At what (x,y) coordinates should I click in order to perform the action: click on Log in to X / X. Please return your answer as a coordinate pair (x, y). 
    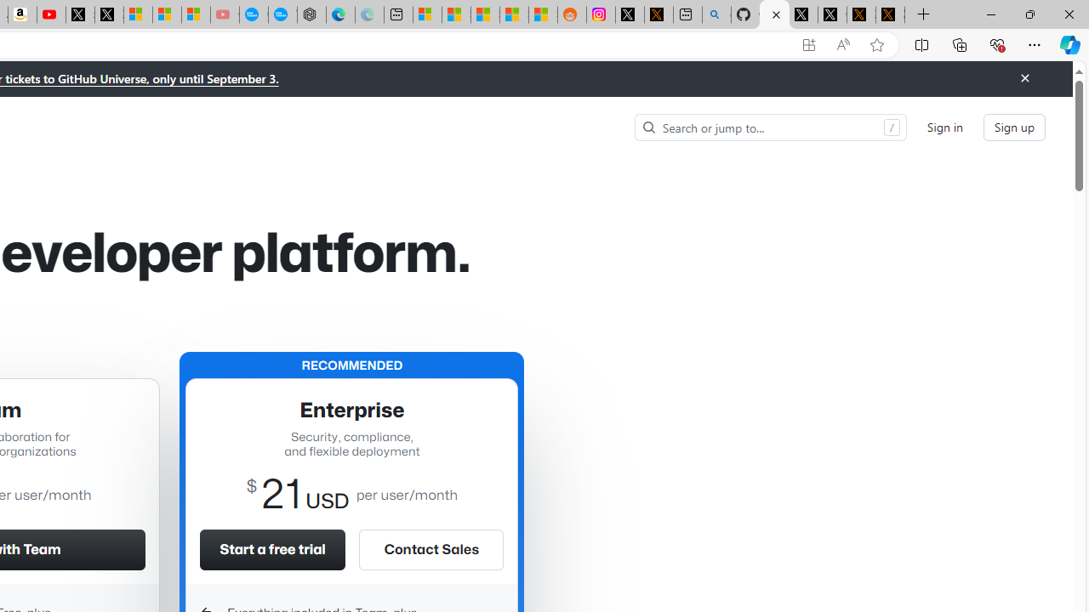
    Looking at the image, I should click on (630, 15).